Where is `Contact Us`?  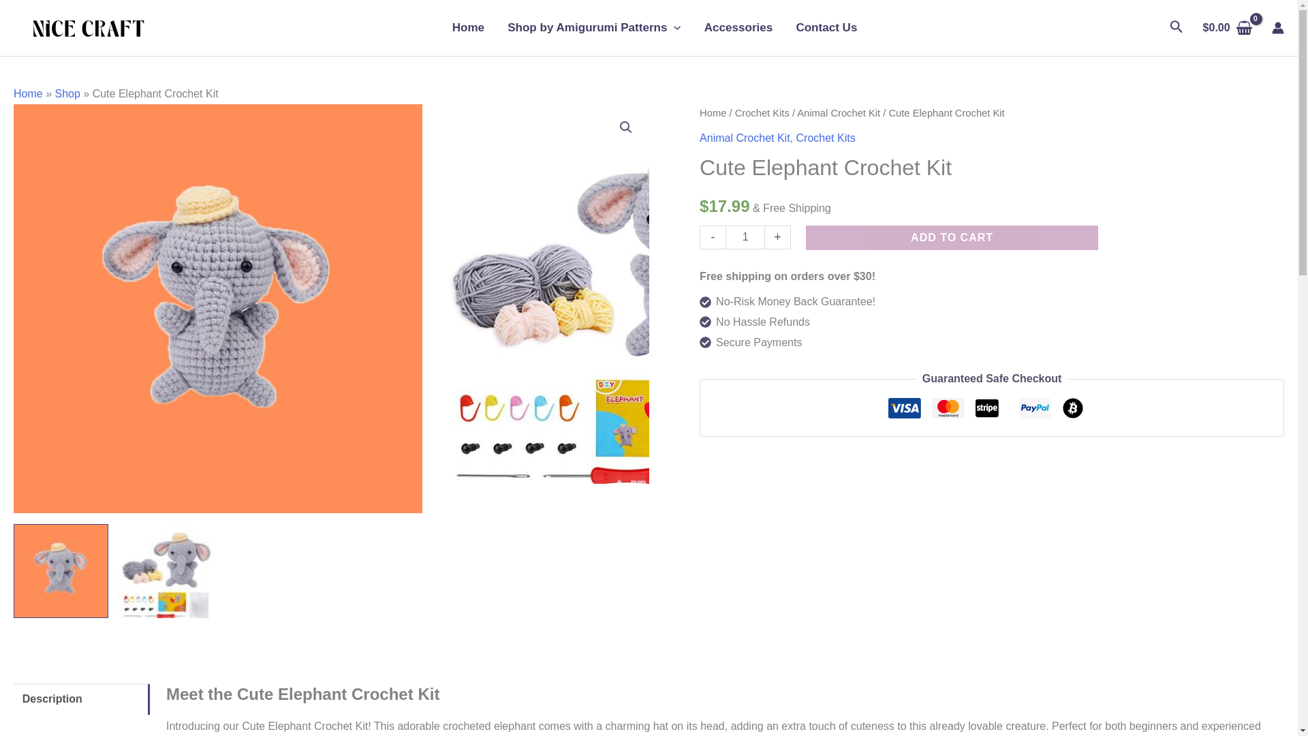
Contact Us is located at coordinates (820, 27).